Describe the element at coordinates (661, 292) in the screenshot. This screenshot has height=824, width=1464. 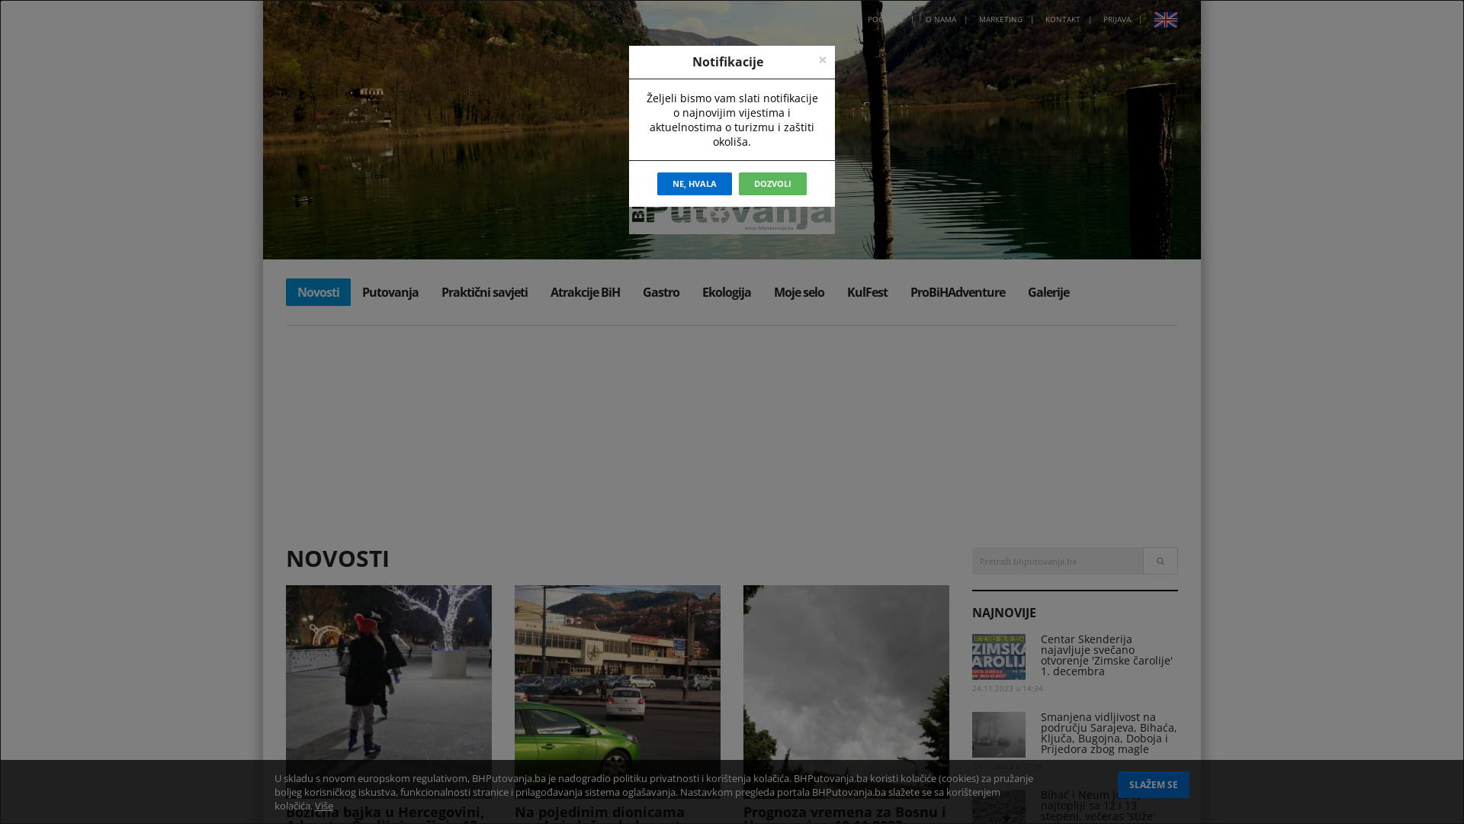
I see `Gastro` at that location.